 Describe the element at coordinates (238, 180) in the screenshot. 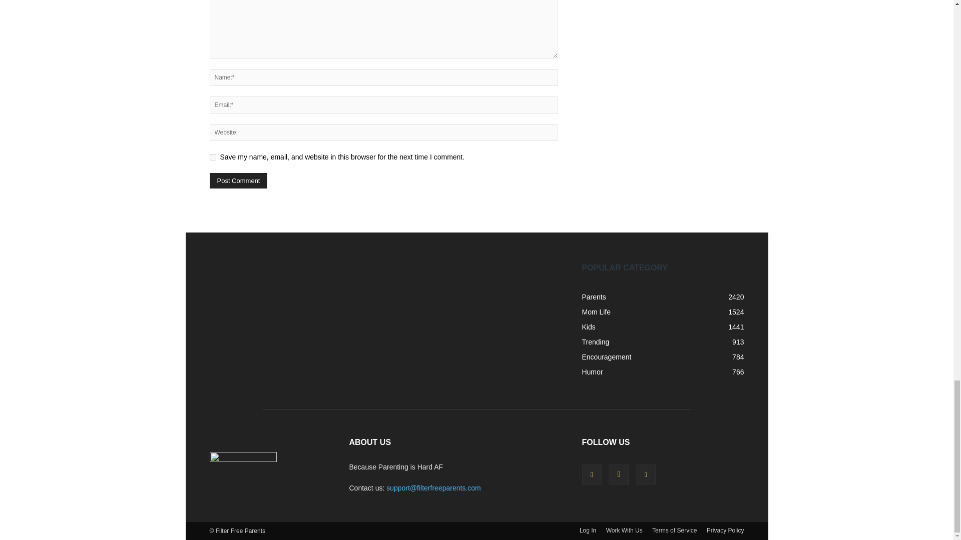

I see `Post Comment` at that location.